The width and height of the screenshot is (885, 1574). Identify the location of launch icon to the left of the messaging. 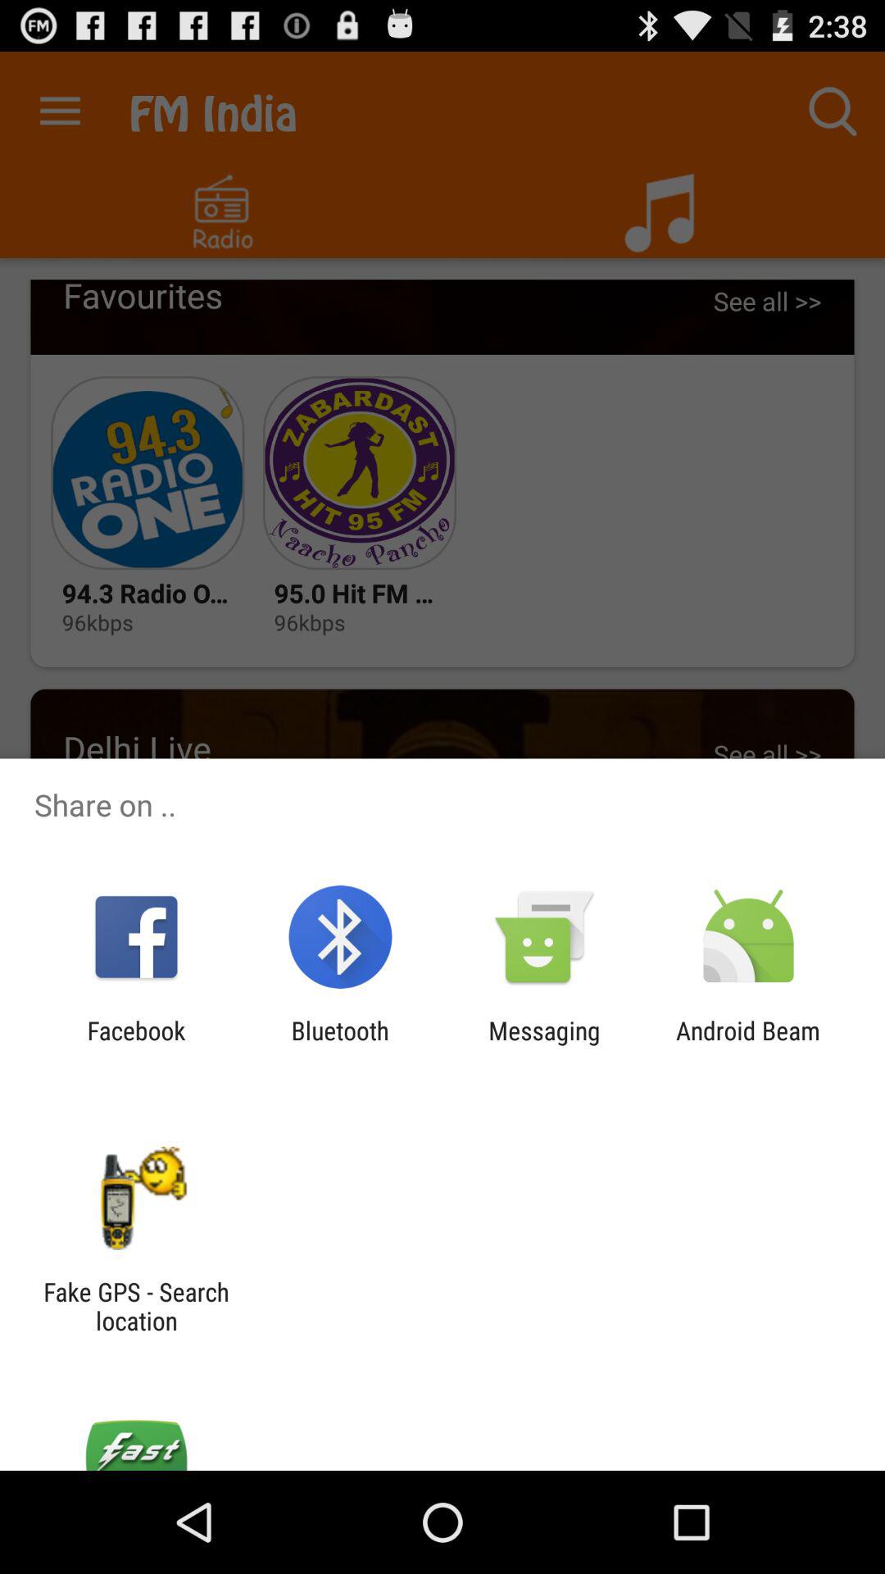
(339, 1044).